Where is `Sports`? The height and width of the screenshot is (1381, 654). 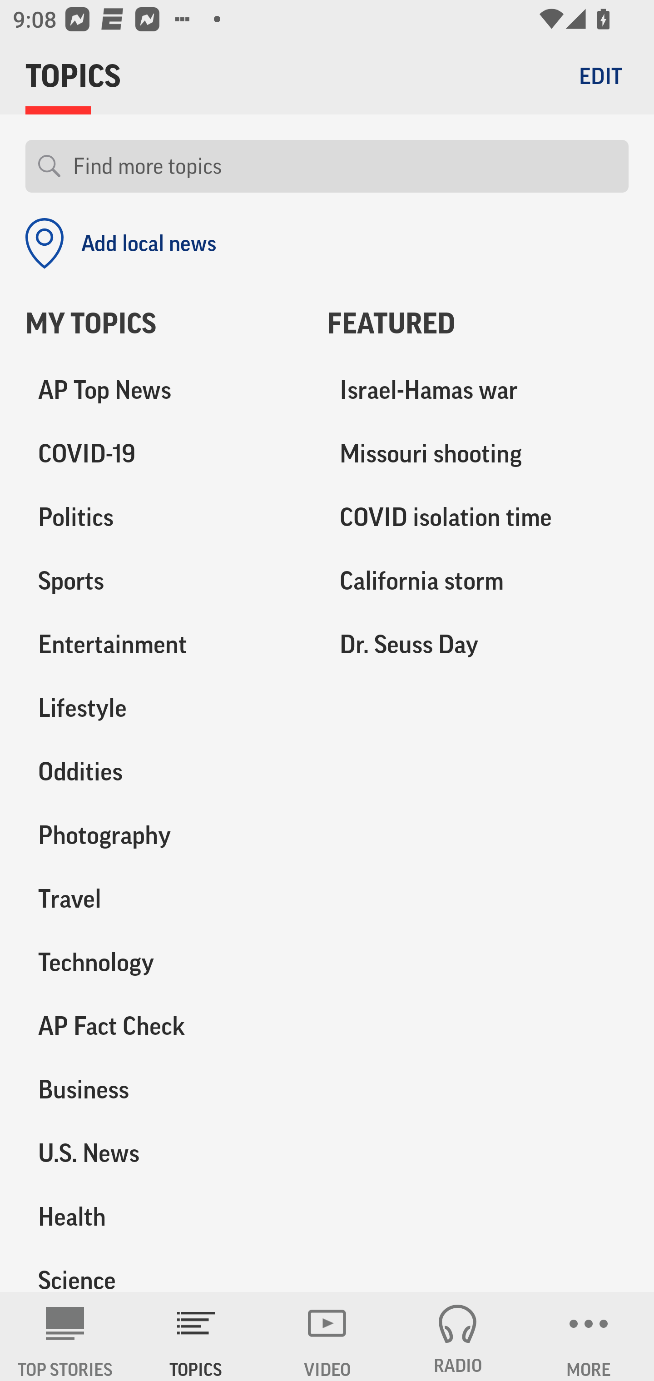
Sports is located at coordinates (163, 581).